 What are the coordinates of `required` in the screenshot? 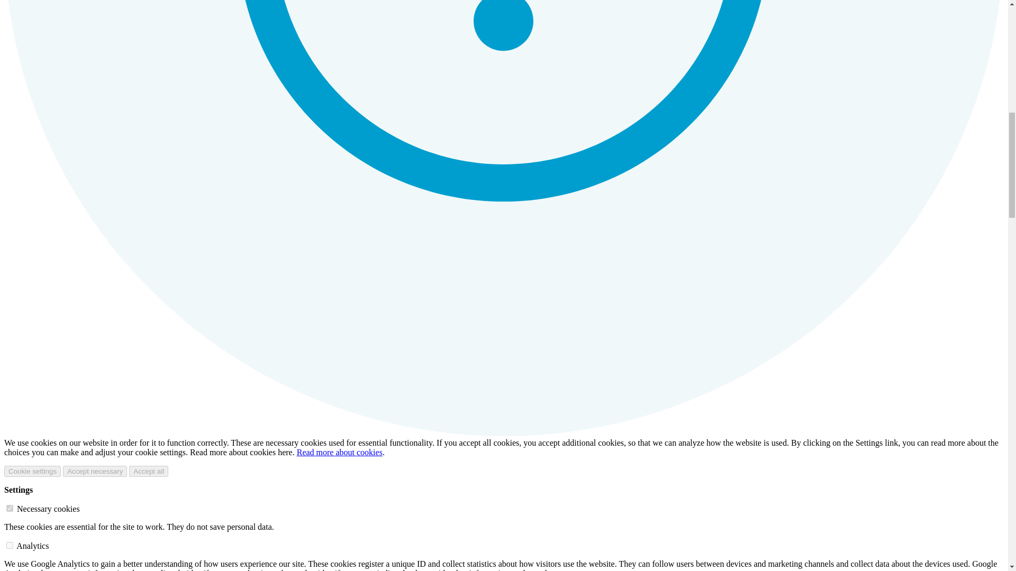 It's located at (10, 508).